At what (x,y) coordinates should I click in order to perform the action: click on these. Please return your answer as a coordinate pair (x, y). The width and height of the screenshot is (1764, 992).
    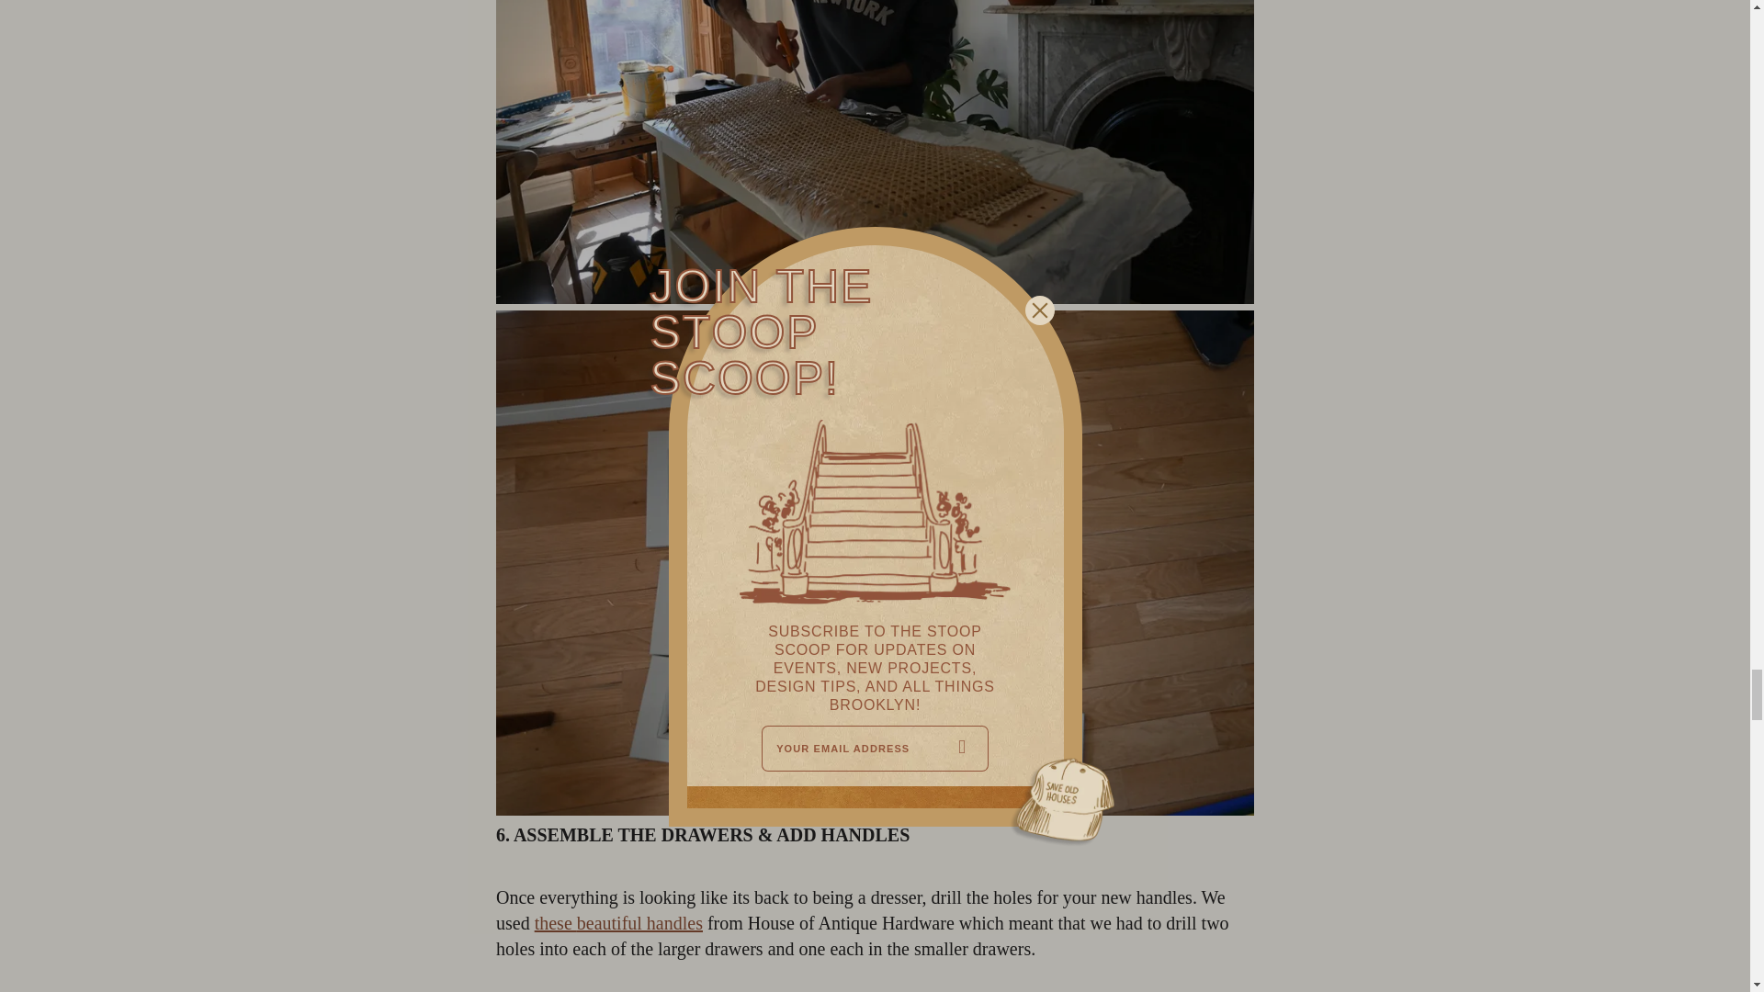
    Looking at the image, I should click on (555, 922).